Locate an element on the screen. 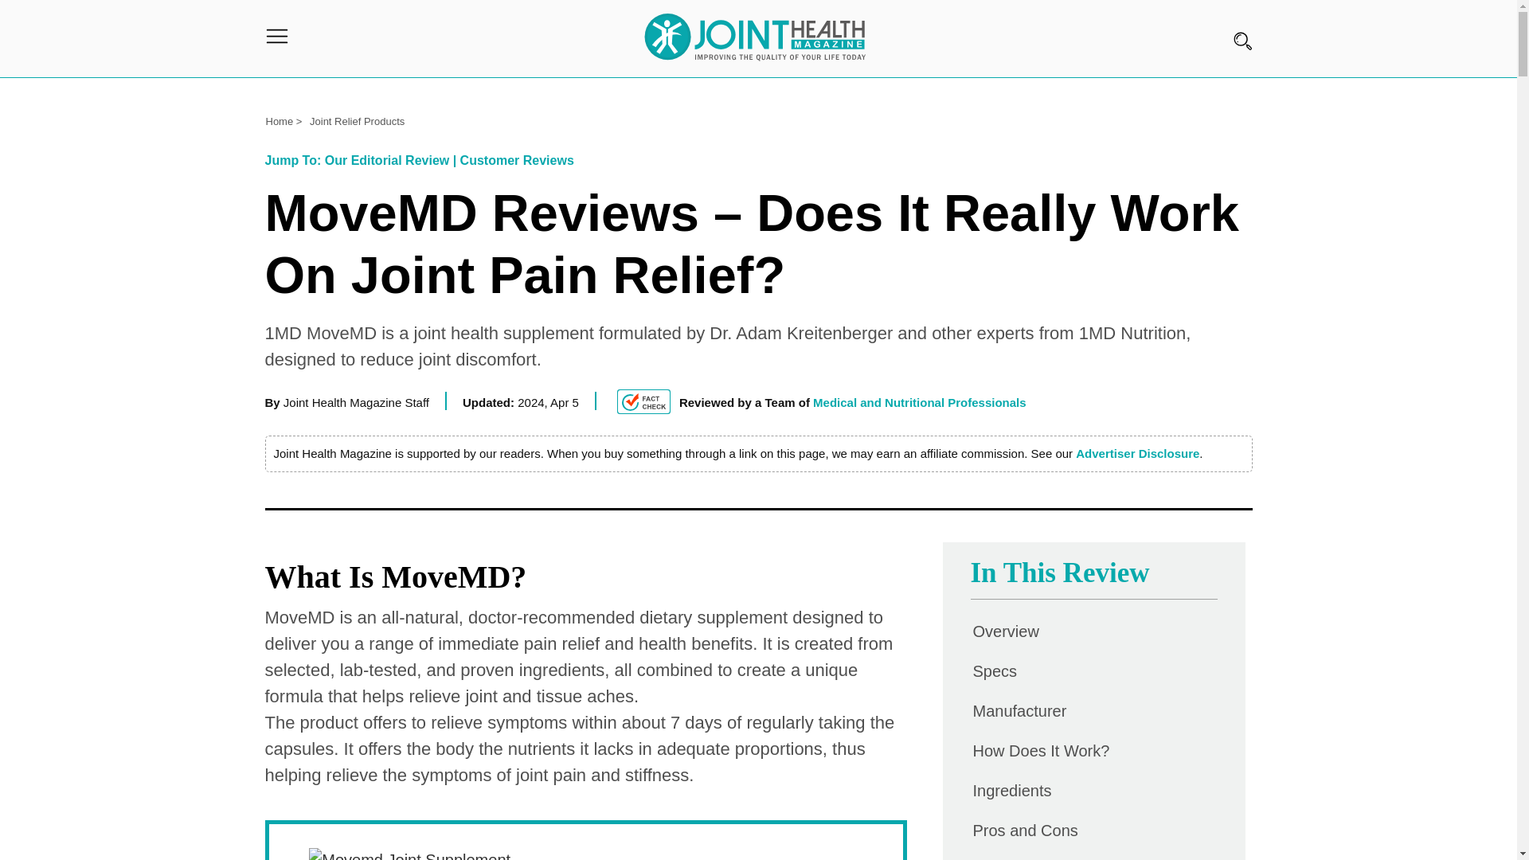  Medical and Nutritional Professionals is located at coordinates (919, 402).